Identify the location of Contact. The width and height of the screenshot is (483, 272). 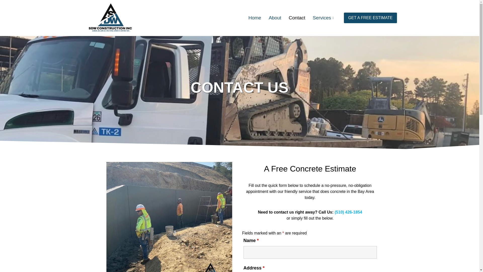
(297, 18).